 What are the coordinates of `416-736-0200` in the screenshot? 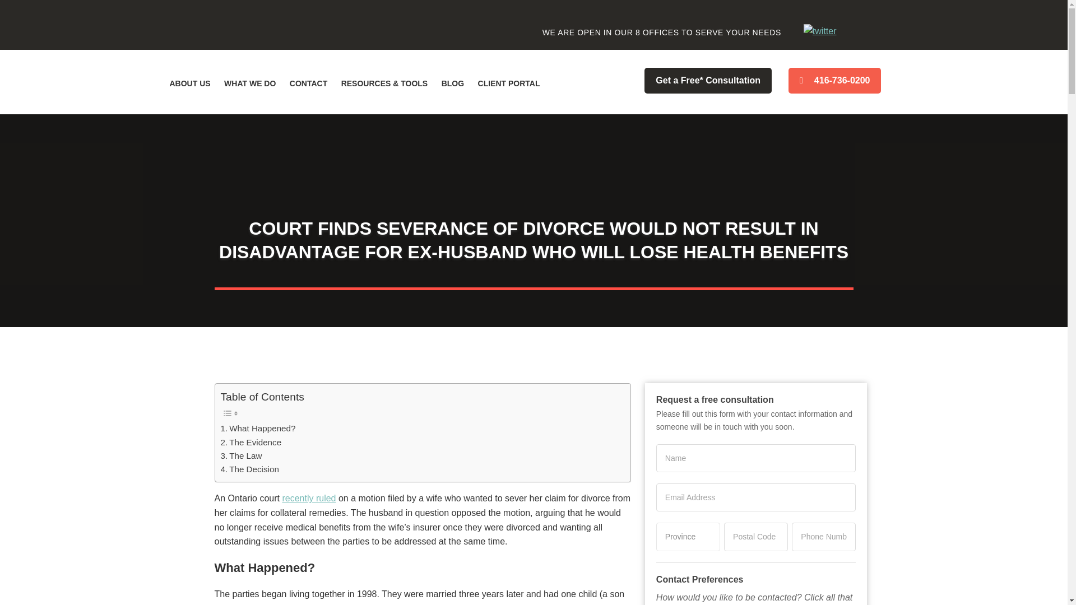 It's located at (835, 81).